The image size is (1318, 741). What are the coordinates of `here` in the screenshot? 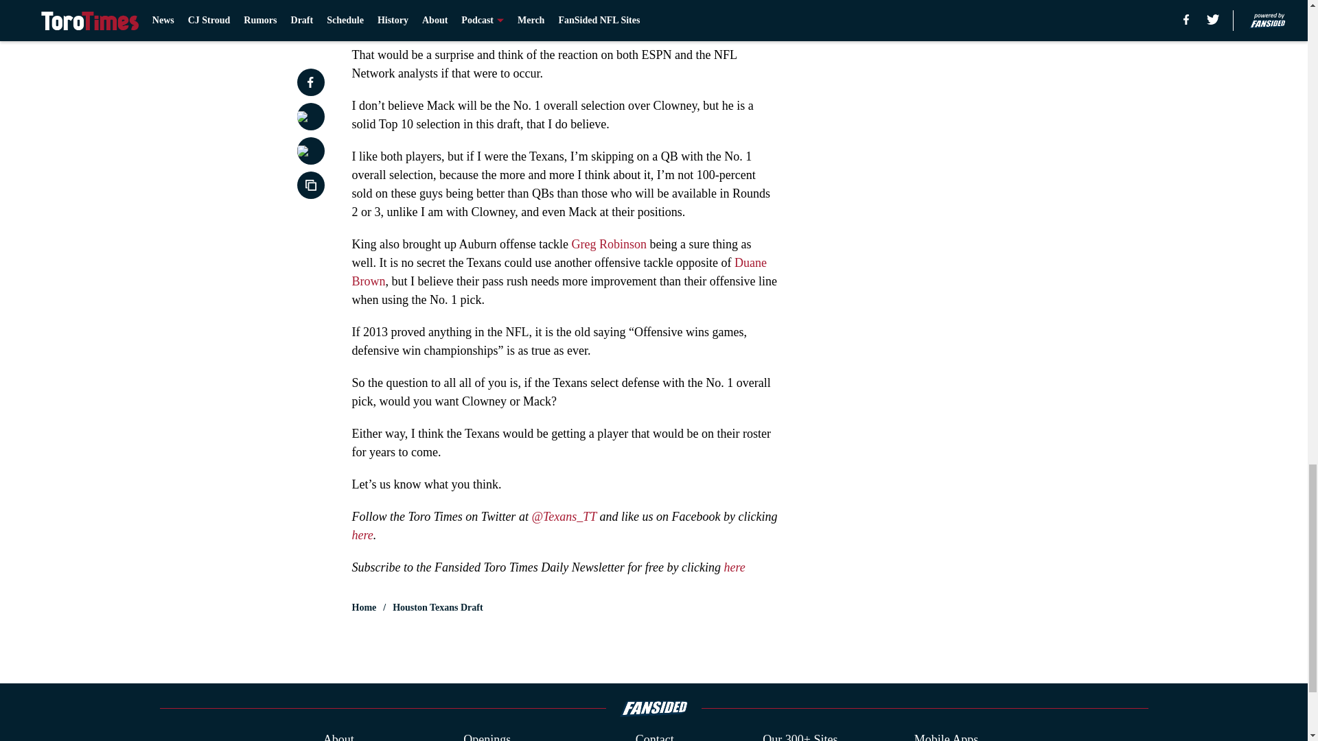 It's located at (362, 535).